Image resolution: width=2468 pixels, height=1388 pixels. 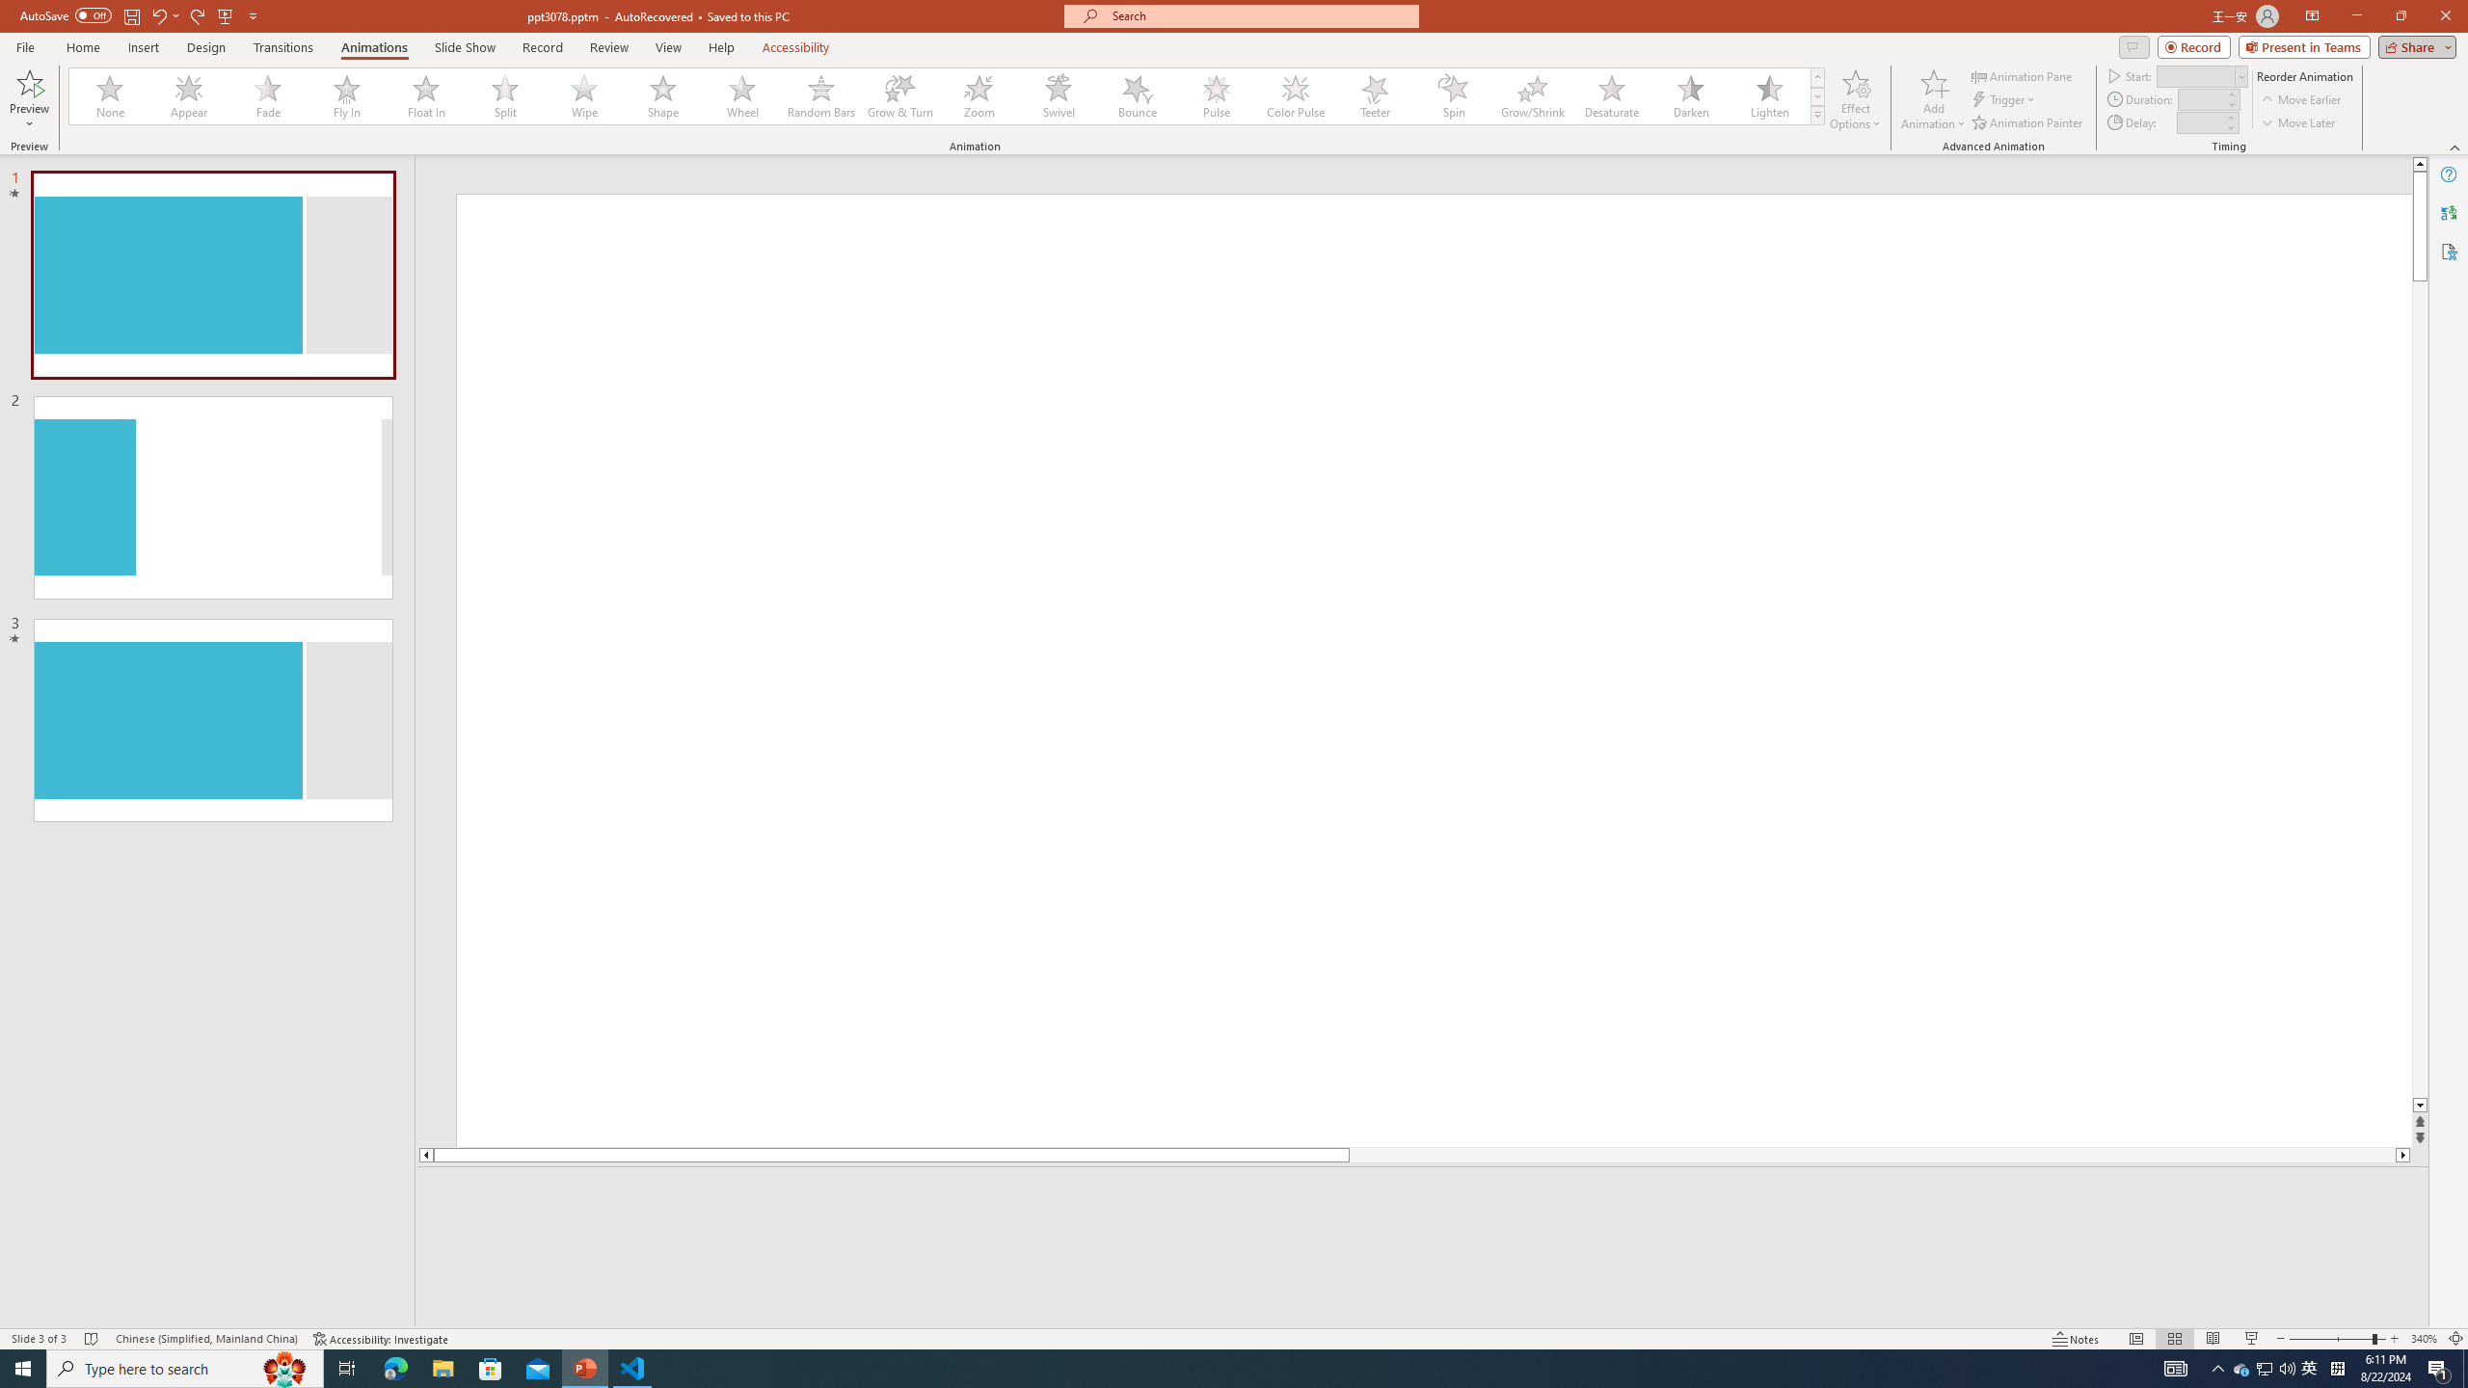 What do you see at coordinates (947, 96) in the screenshot?
I see `AutomationID: AnimationGallery` at bounding box center [947, 96].